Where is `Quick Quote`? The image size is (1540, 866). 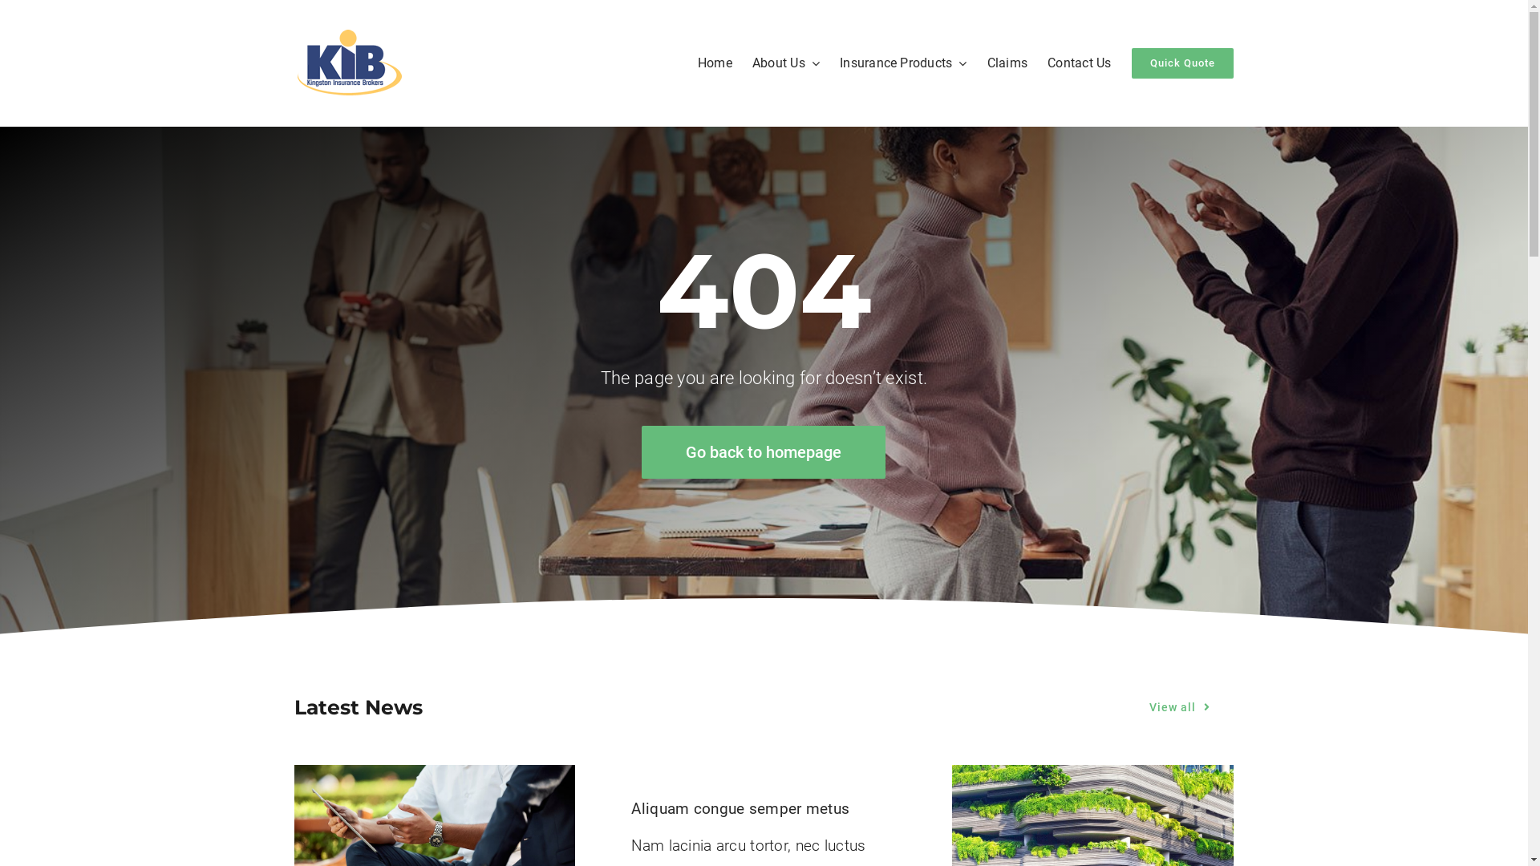 Quick Quote is located at coordinates (1182, 63).